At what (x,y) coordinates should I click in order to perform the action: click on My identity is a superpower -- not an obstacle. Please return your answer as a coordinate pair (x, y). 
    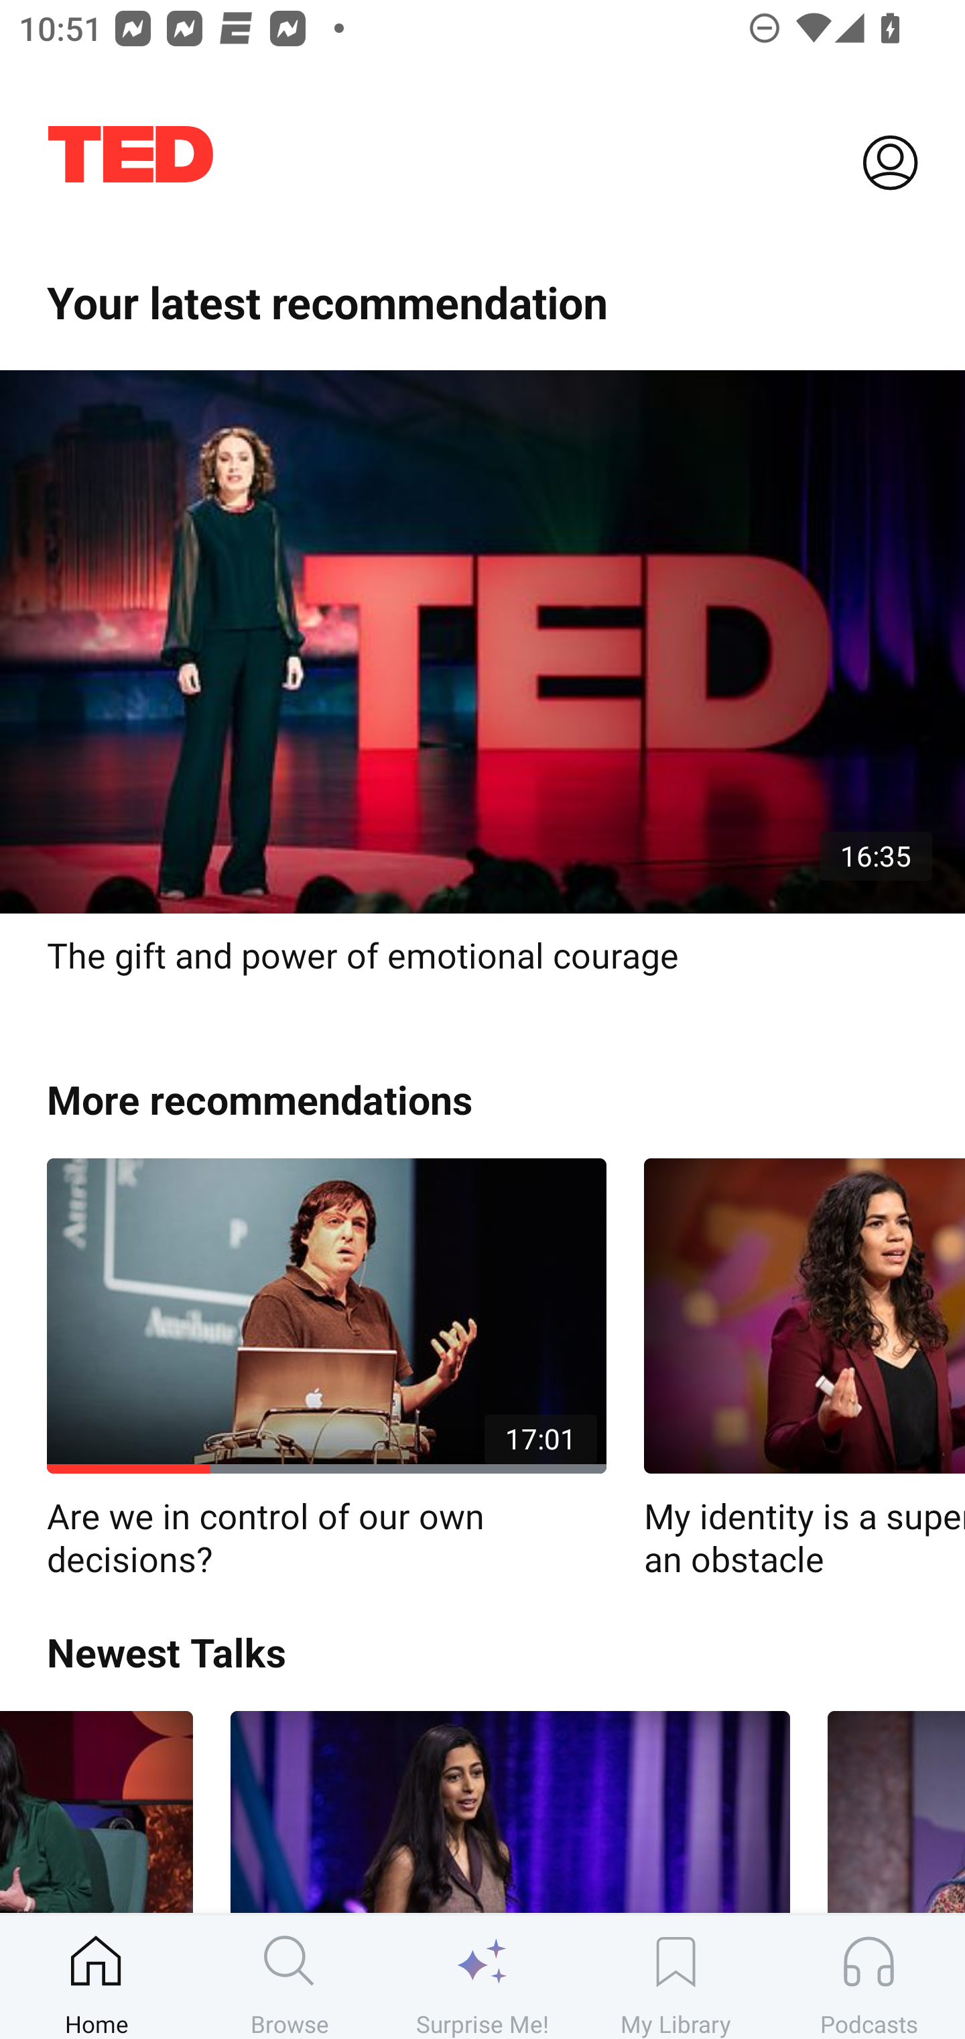
    Looking at the image, I should click on (804, 1370).